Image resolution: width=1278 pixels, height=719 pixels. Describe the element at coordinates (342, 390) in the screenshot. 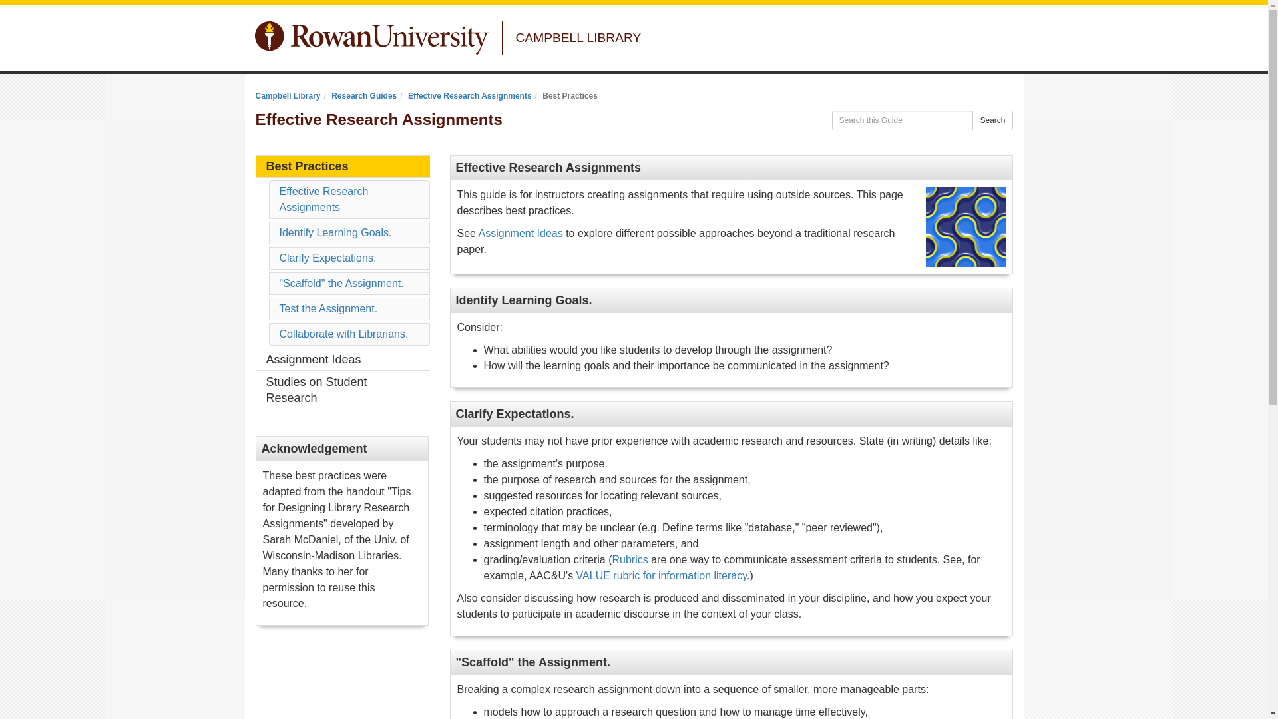

I see `Studies on Student Research` at that location.